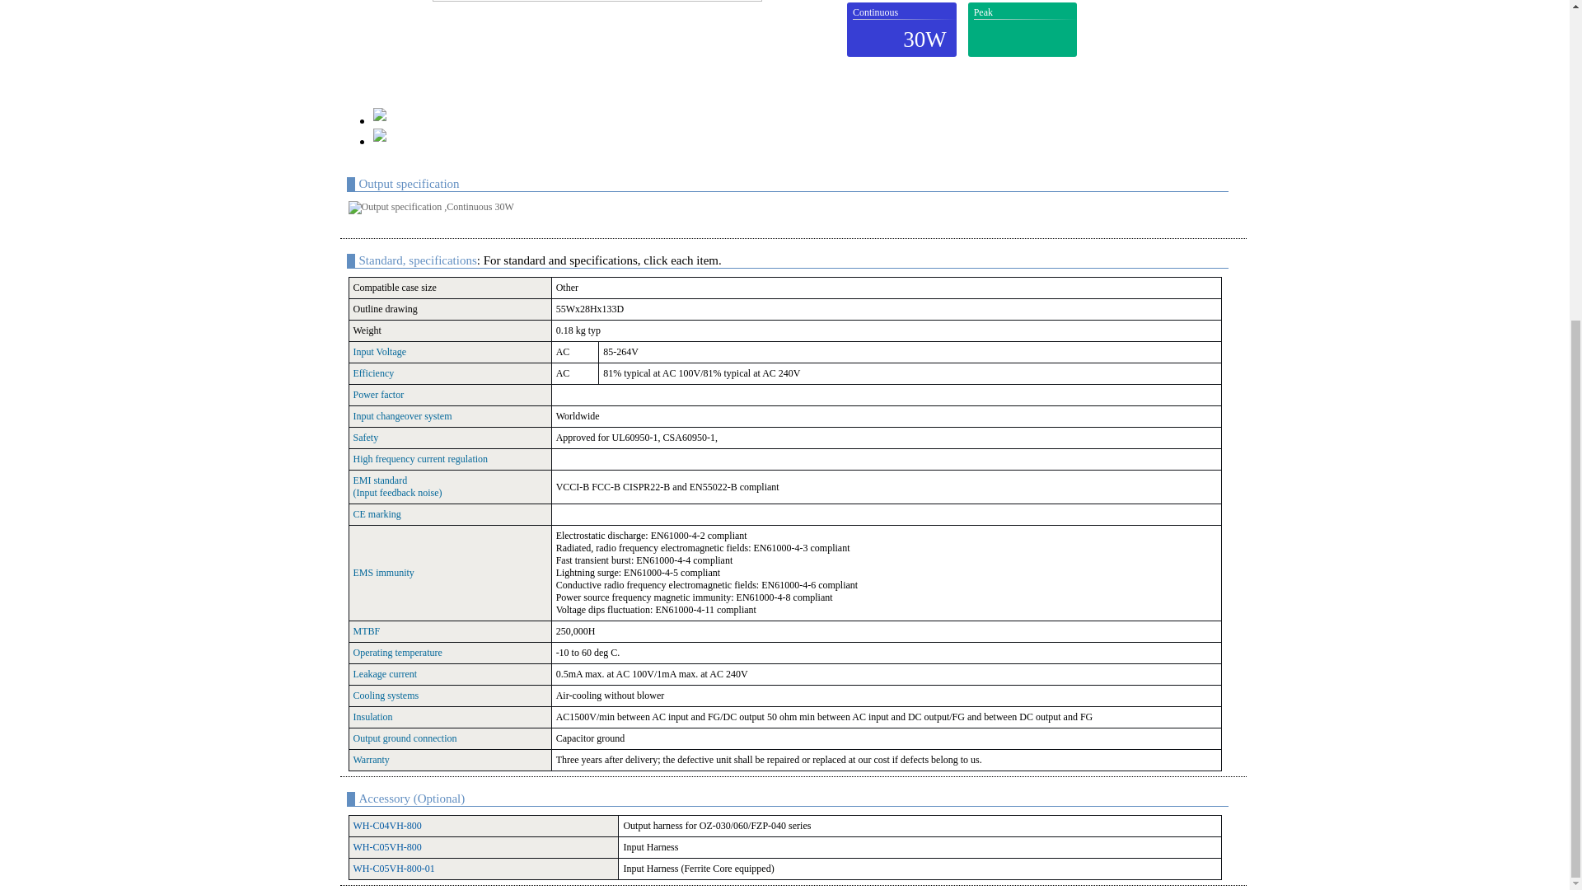 This screenshot has width=1582, height=890. I want to click on Operating temperature, so click(397, 653).